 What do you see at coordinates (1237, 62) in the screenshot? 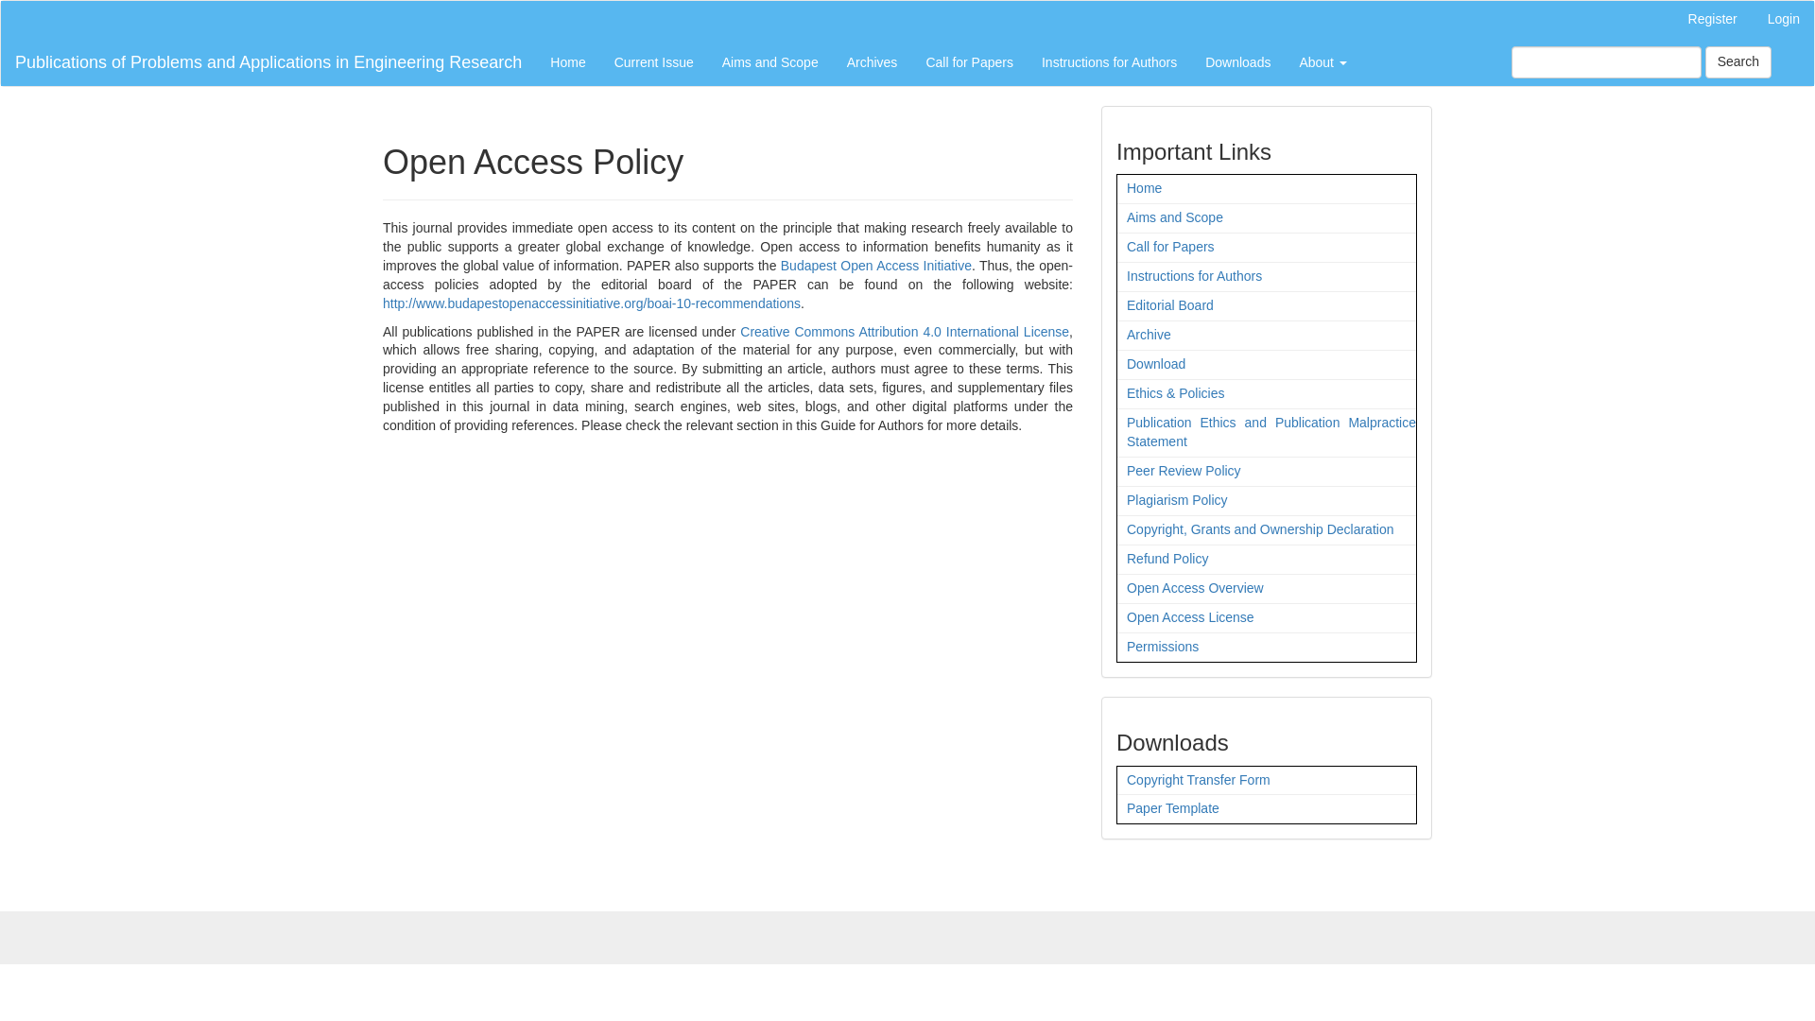
I see `Downloads` at bounding box center [1237, 62].